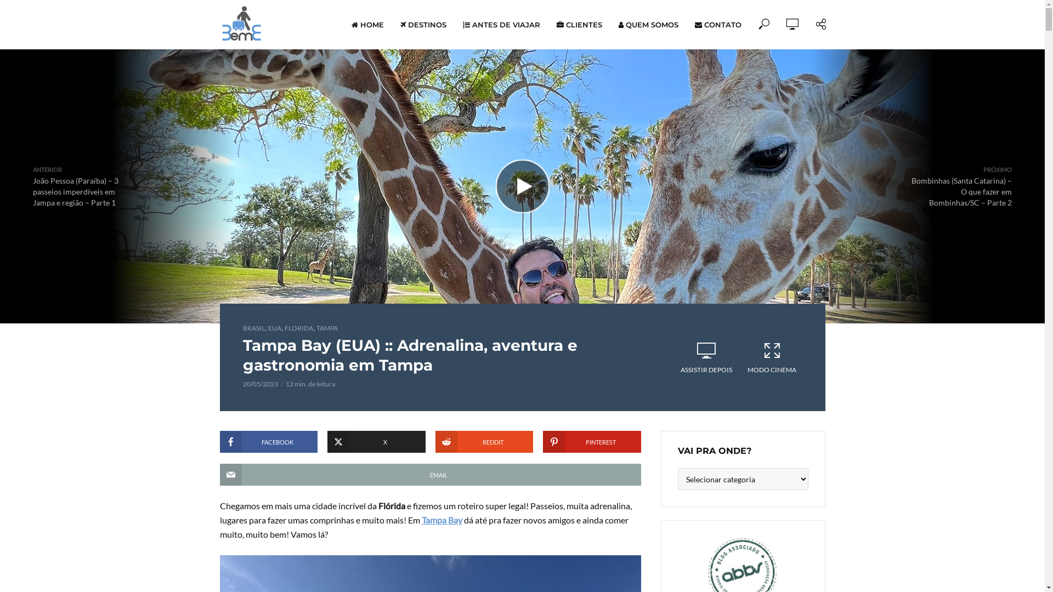 The height and width of the screenshot is (592, 1053). What do you see at coordinates (253, 328) in the screenshot?
I see `BRASIL` at bounding box center [253, 328].